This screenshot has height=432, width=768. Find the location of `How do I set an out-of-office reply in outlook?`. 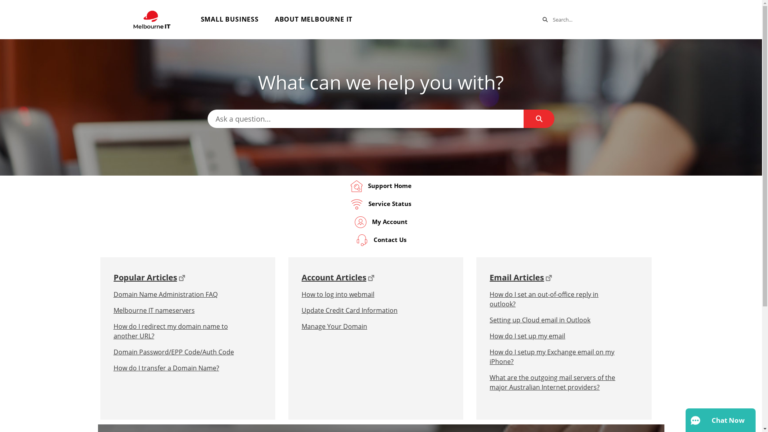

How do I set an out-of-office reply in outlook? is located at coordinates (556, 299).